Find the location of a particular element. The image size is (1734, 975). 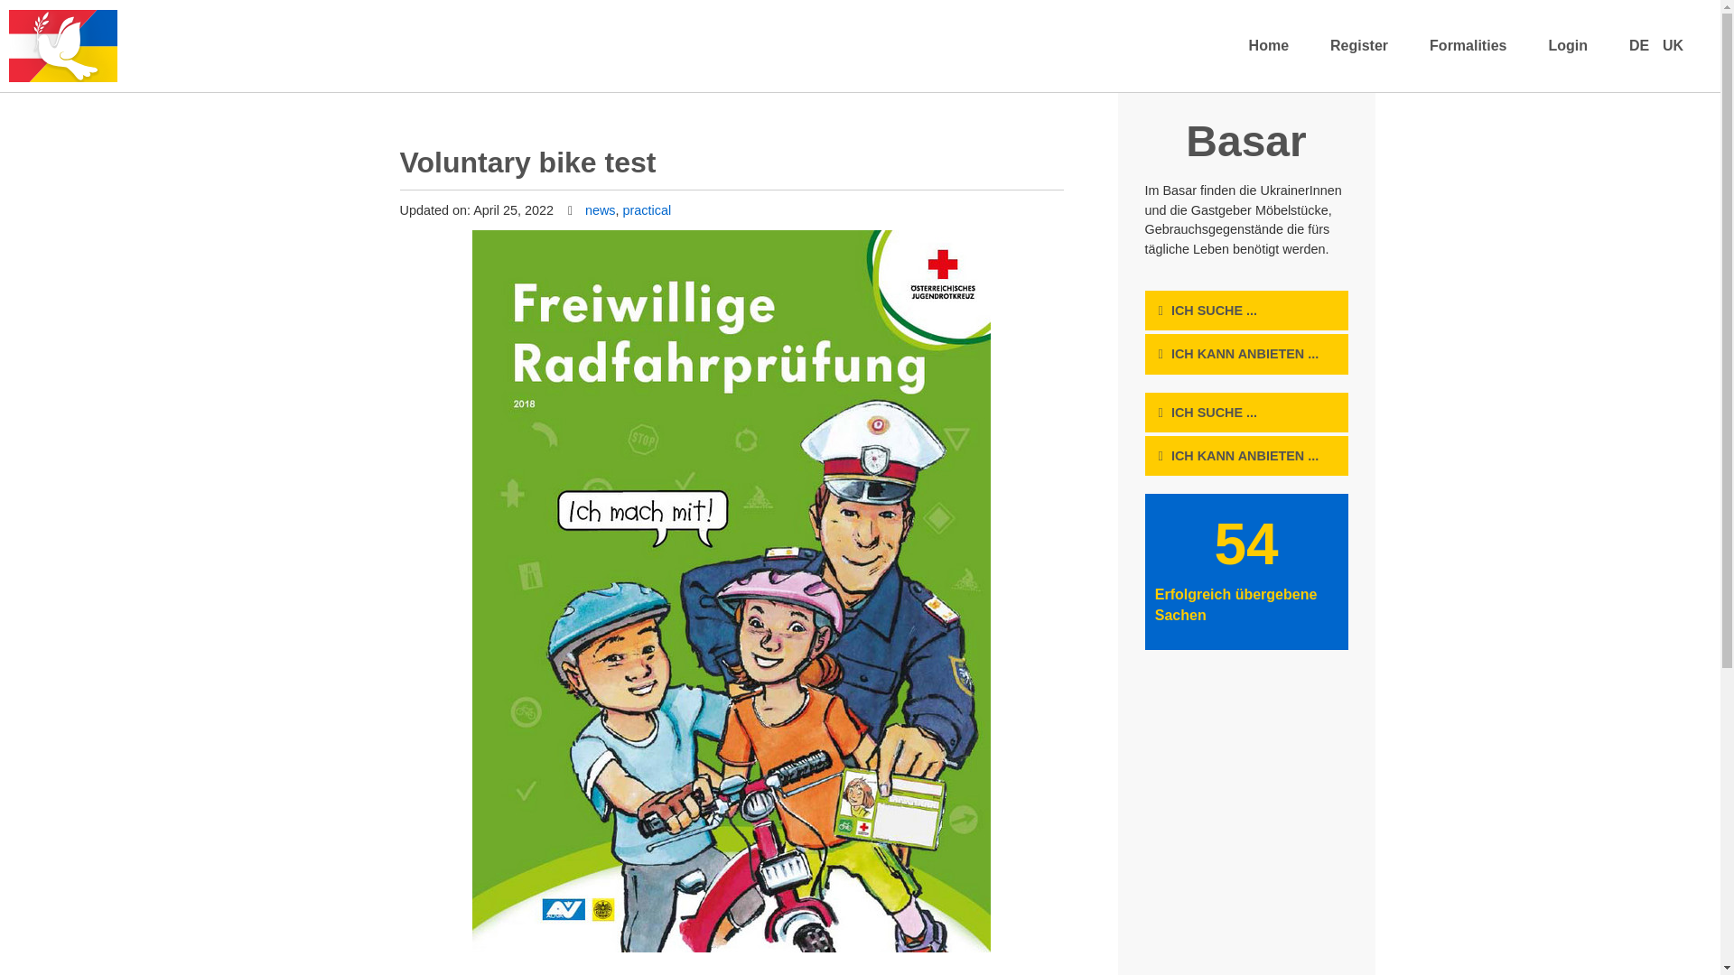

Home is located at coordinates (1269, 46).